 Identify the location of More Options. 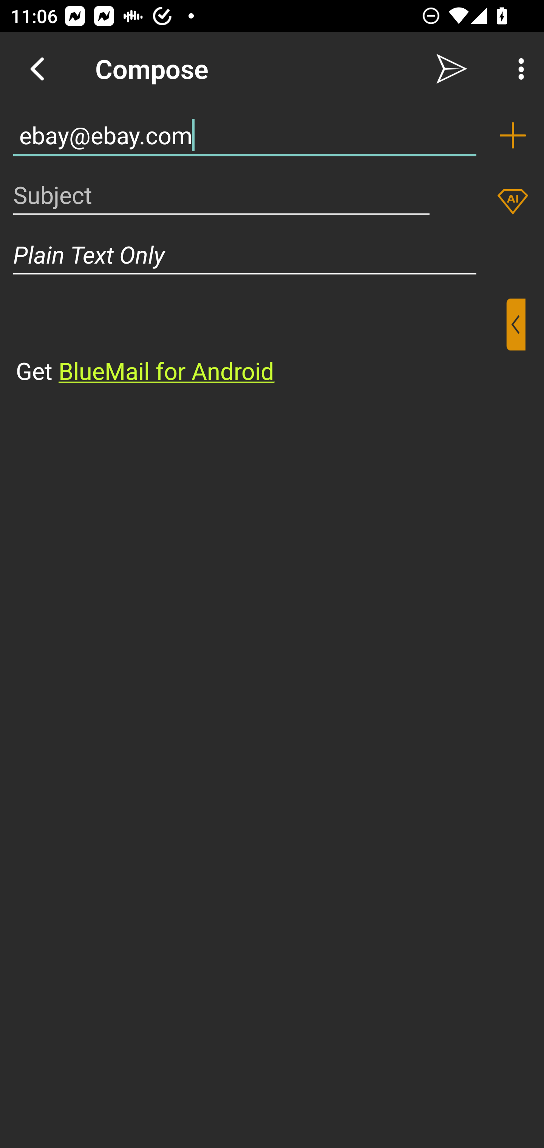
(518, 69).